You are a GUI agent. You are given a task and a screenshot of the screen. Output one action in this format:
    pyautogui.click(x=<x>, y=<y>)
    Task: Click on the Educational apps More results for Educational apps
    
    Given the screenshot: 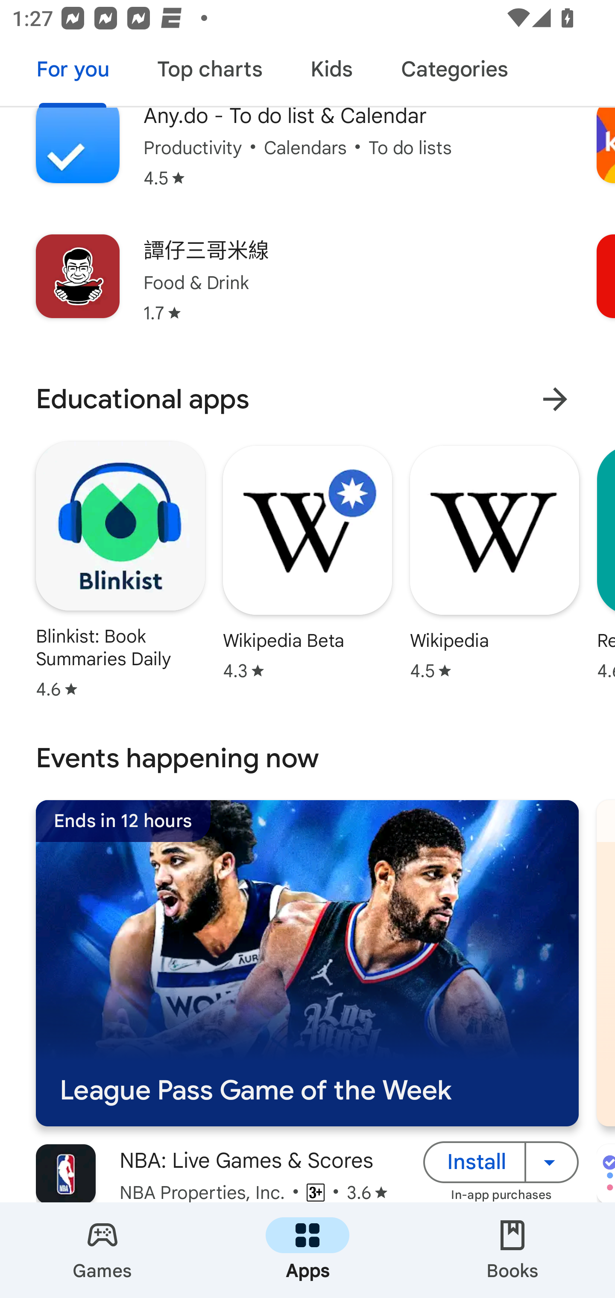 What is the action you would take?
    pyautogui.click(x=307, y=399)
    